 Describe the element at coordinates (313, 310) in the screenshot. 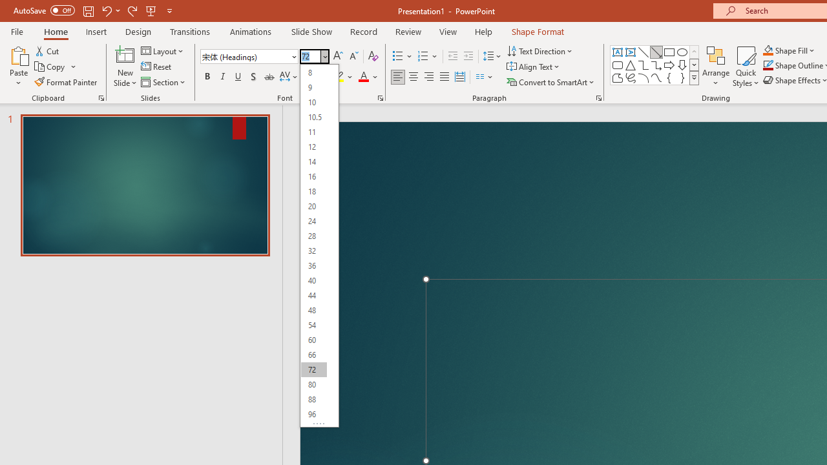

I see `48` at that location.